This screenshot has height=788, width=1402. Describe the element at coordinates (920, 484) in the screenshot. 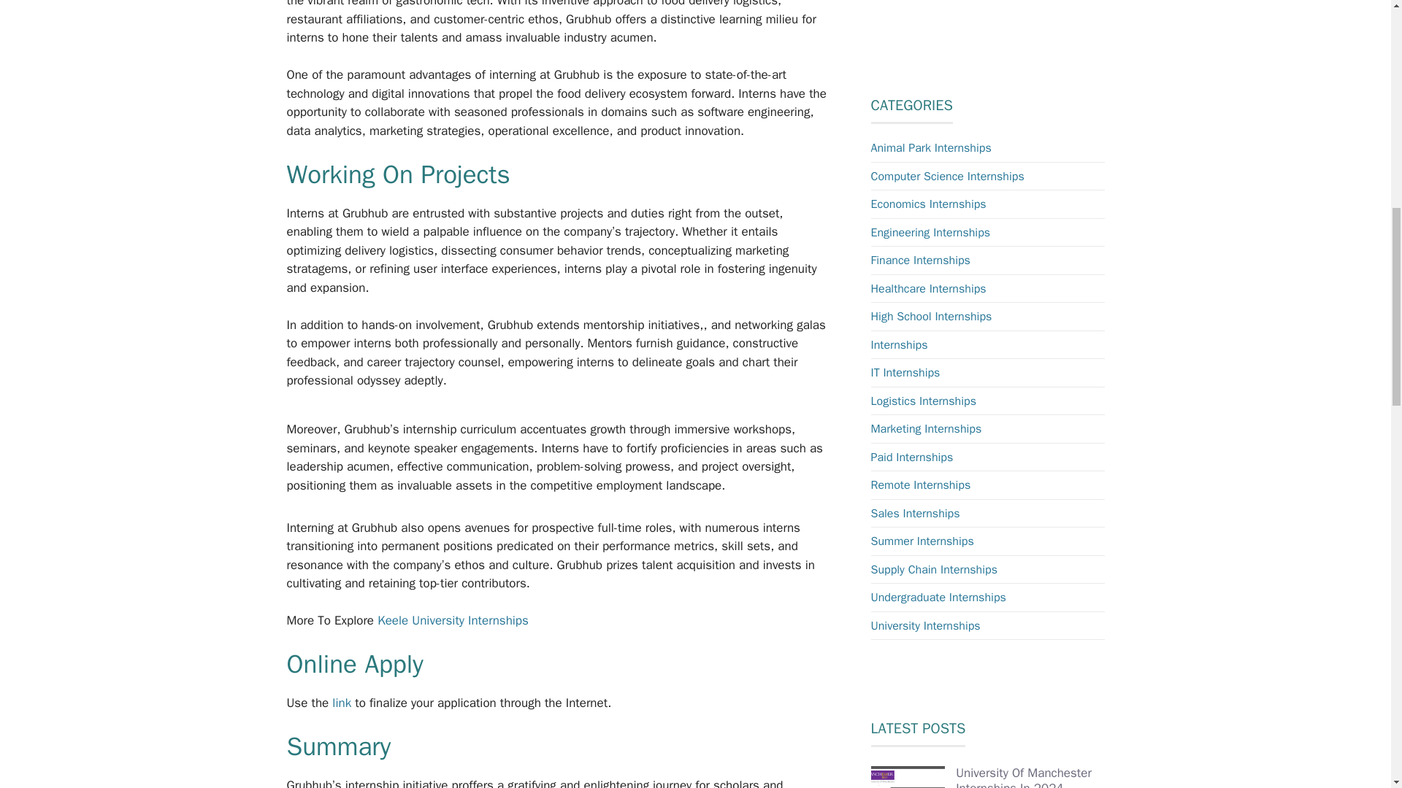

I see `Remote Internships` at that location.